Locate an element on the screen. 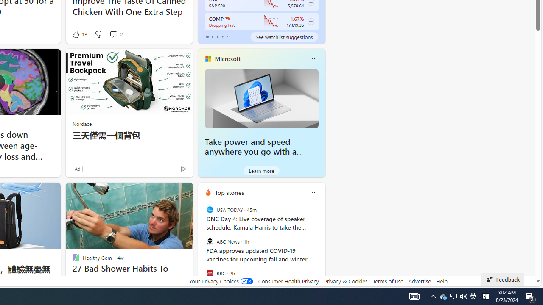  previous is located at coordinates (202, 247).